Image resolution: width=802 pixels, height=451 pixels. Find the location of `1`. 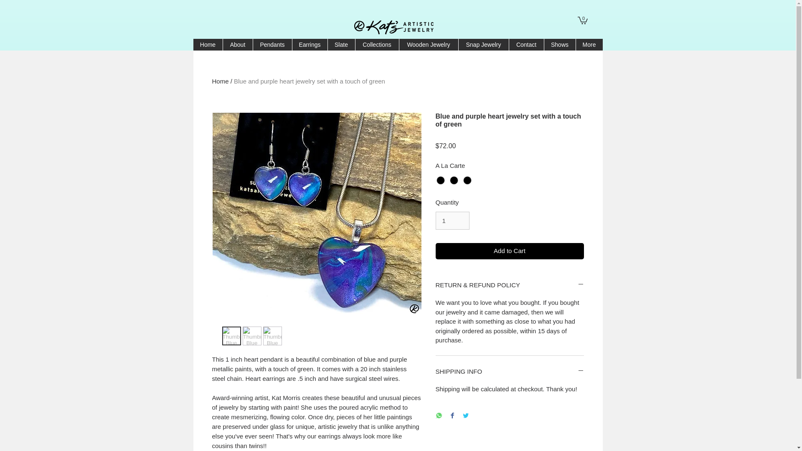

1 is located at coordinates (452, 220).